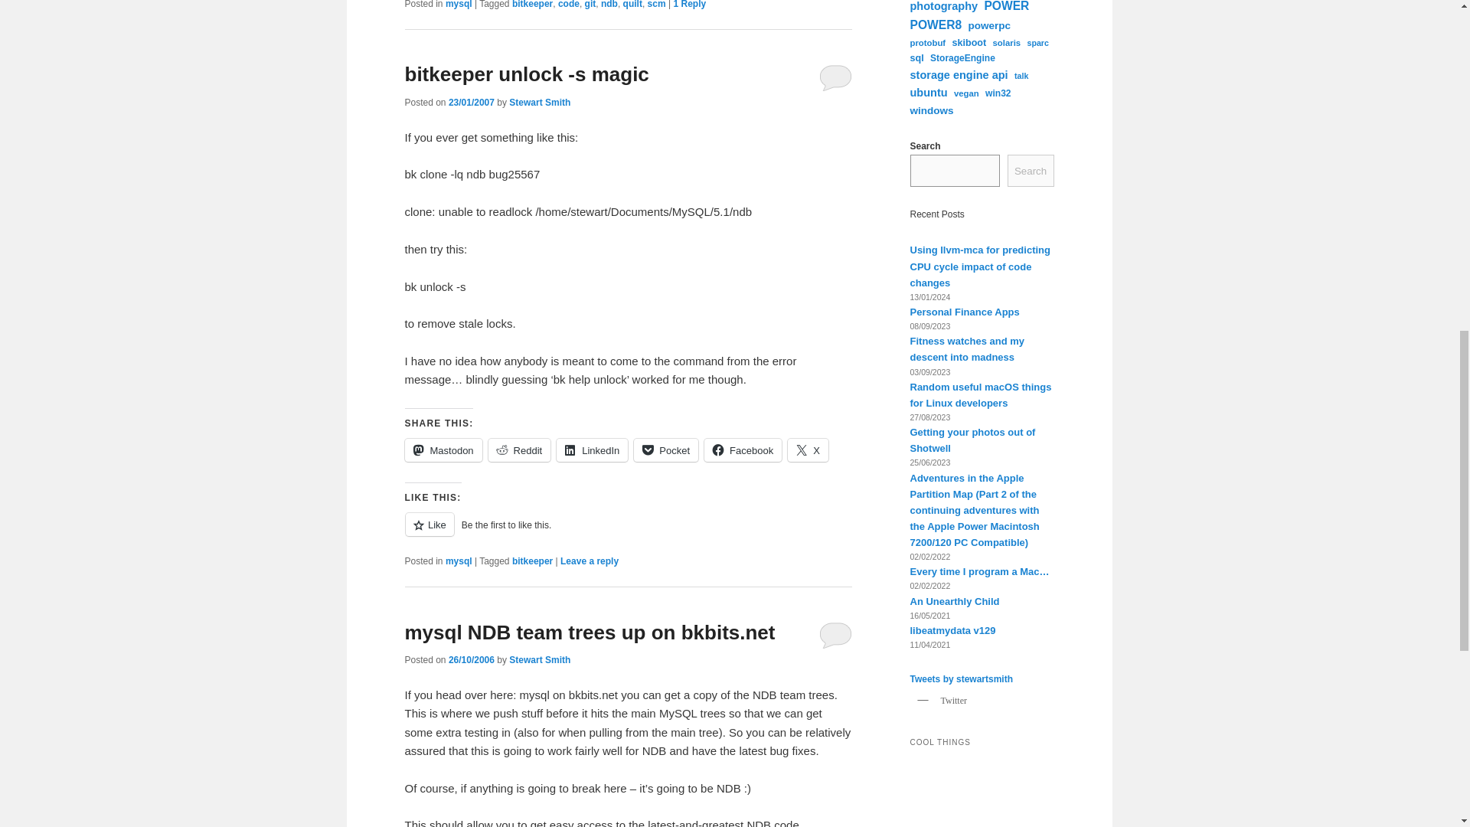 The width and height of the screenshot is (1470, 827). What do you see at coordinates (443, 450) in the screenshot?
I see `Mastodon` at bounding box center [443, 450].